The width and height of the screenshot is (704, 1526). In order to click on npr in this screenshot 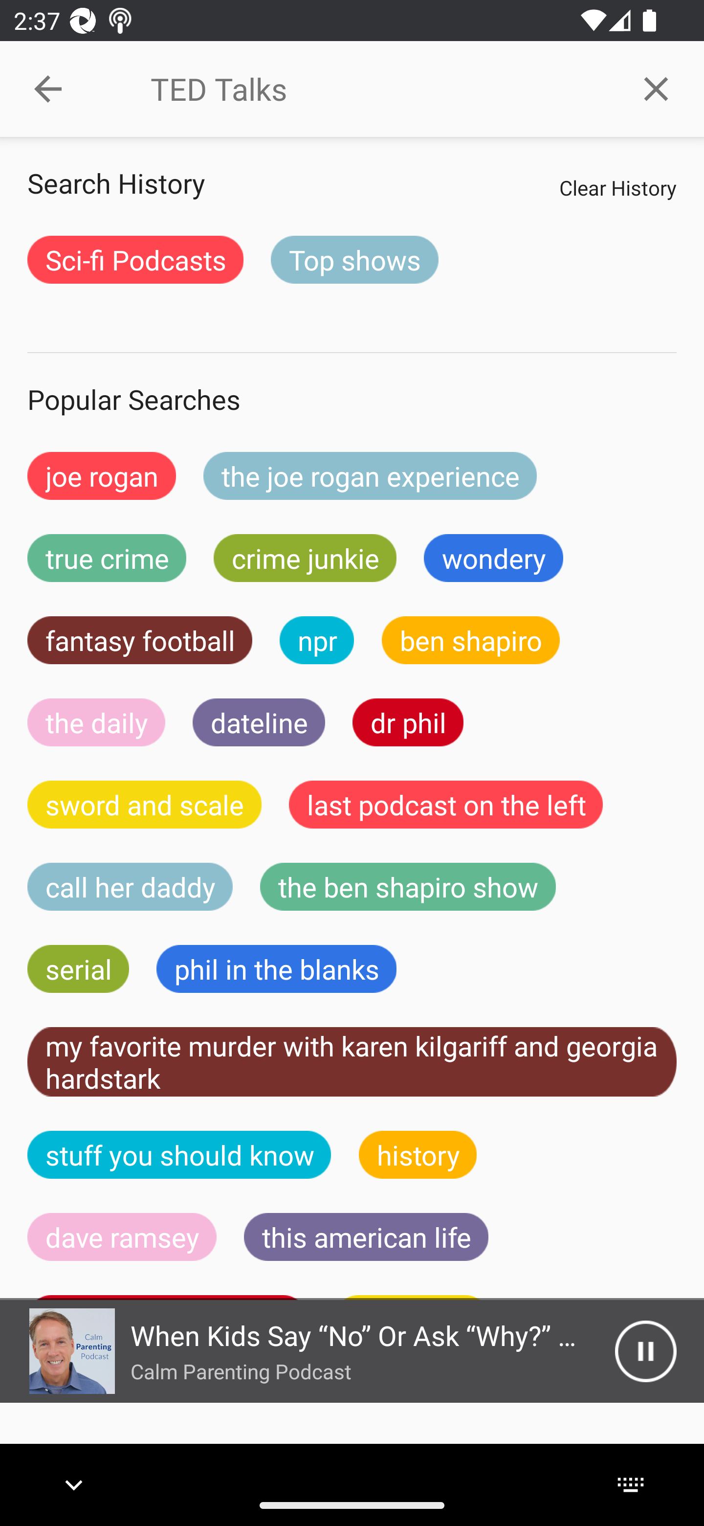, I will do `click(317, 640)`.